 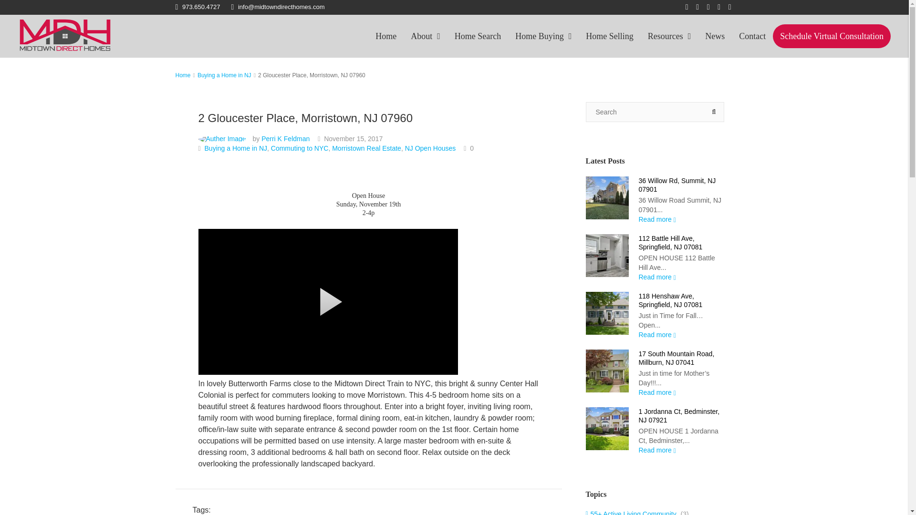 What do you see at coordinates (669, 36) in the screenshot?
I see `Resources` at bounding box center [669, 36].